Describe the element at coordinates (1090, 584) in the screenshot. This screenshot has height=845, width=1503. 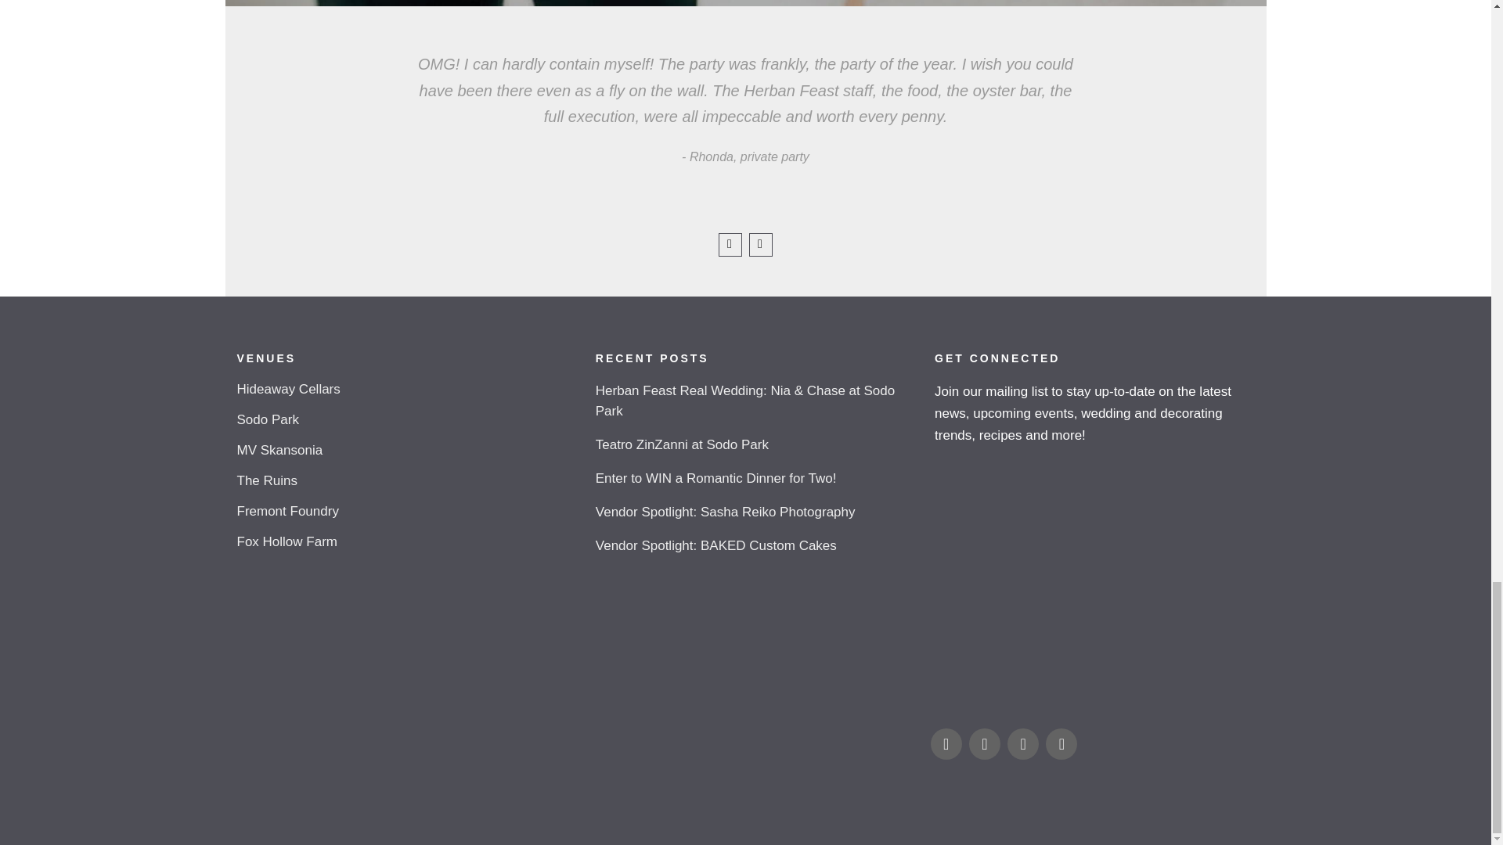
I see `Form 0` at that location.